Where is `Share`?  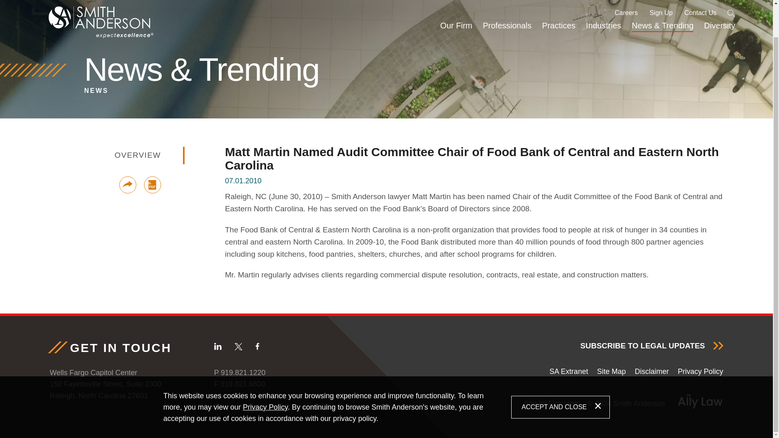 Share is located at coordinates (127, 185).